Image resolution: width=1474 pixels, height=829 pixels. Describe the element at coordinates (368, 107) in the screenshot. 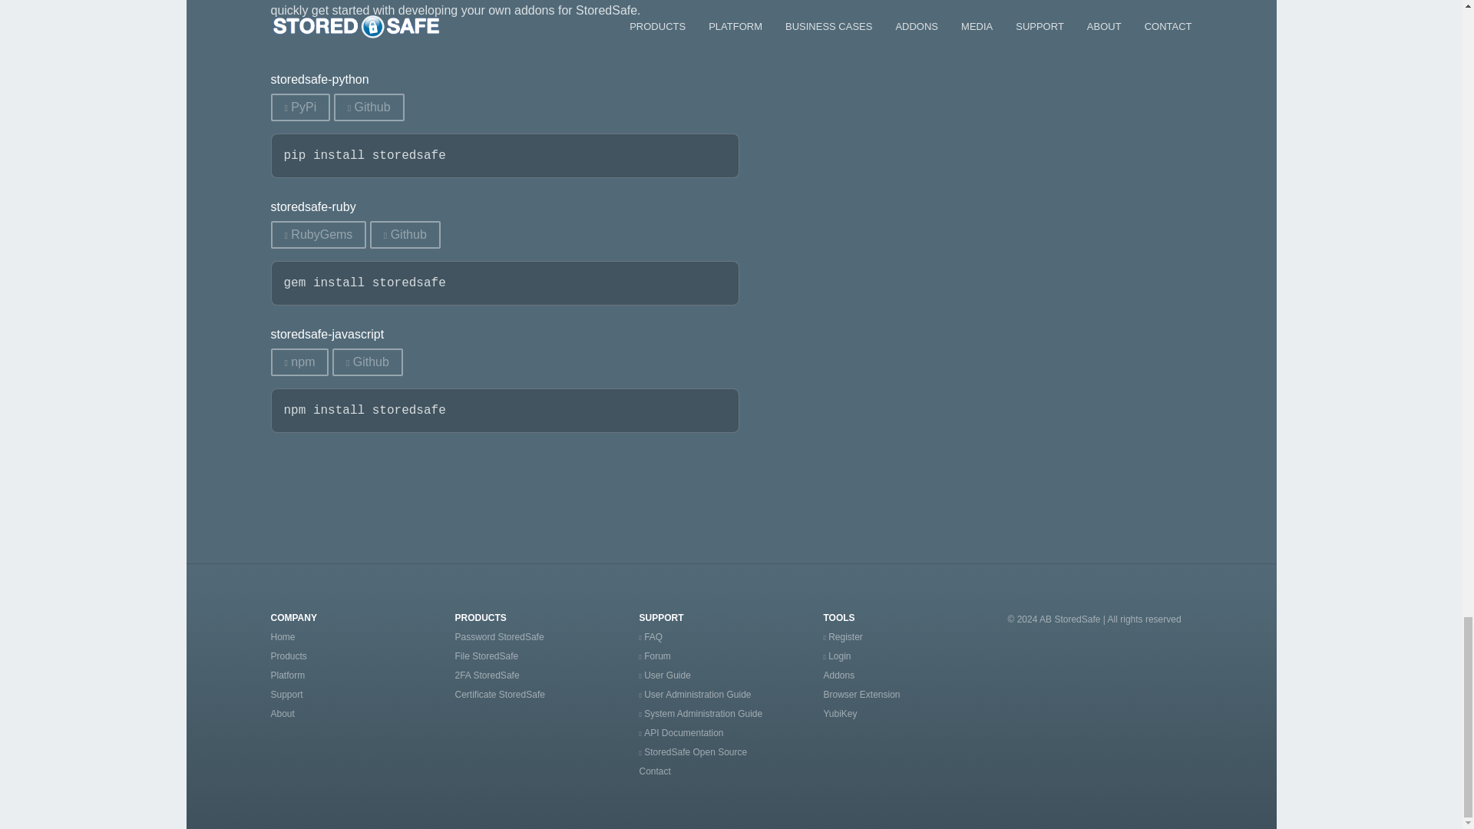

I see `Github` at that location.